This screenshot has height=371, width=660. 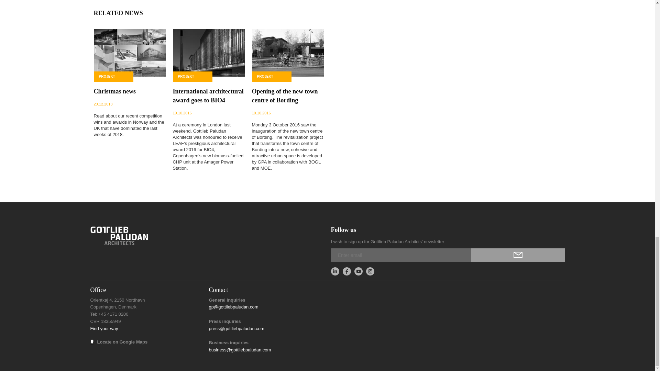 I want to click on Linkedin, so click(x=335, y=271).